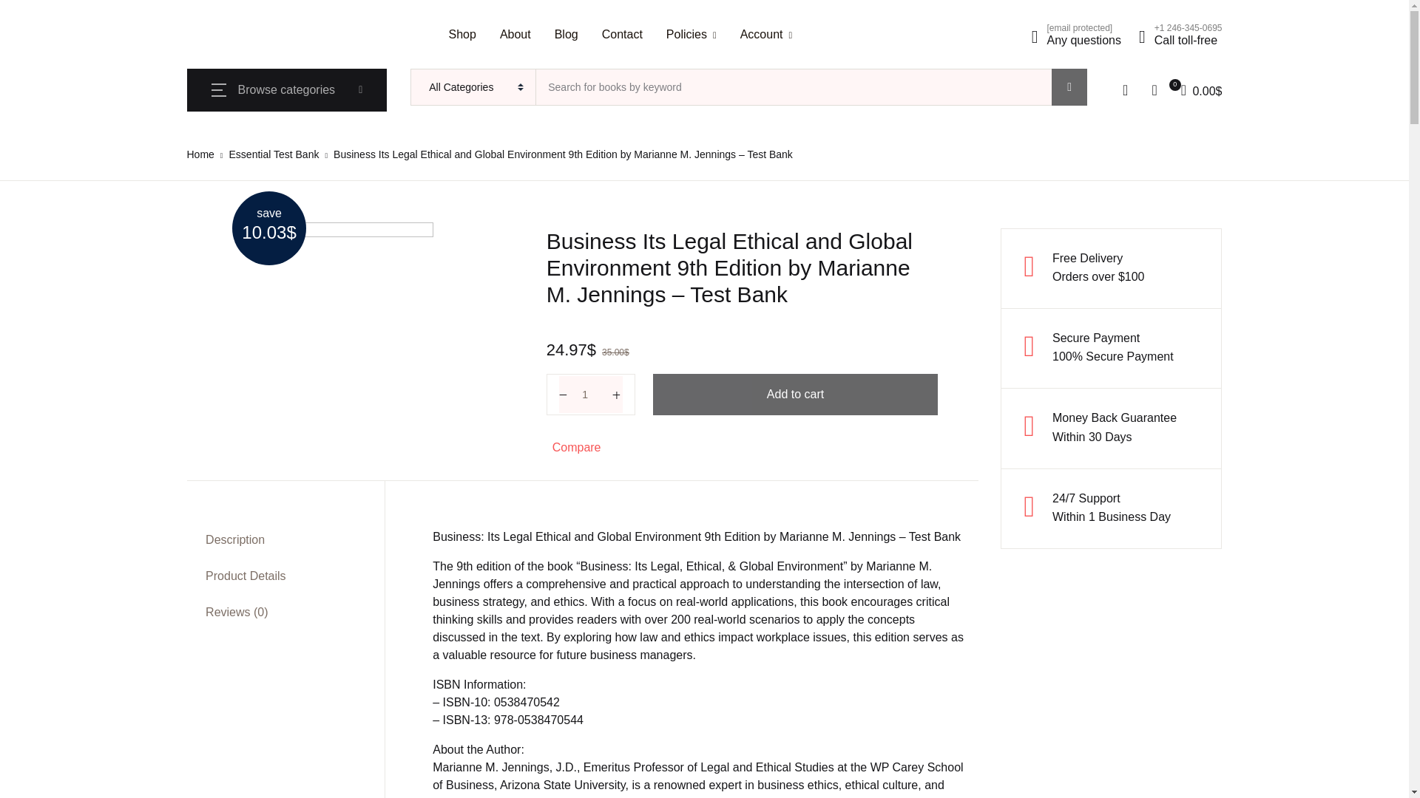 This screenshot has width=1420, height=798. Describe the element at coordinates (691, 34) in the screenshot. I see `Policies` at that location.